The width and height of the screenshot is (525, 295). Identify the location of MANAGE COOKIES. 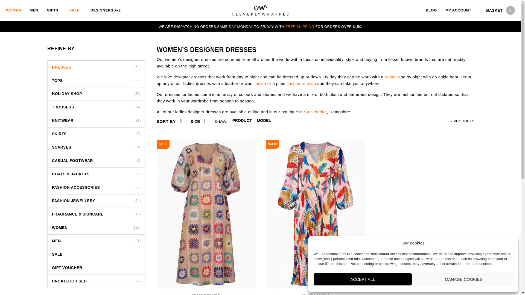
(464, 279).